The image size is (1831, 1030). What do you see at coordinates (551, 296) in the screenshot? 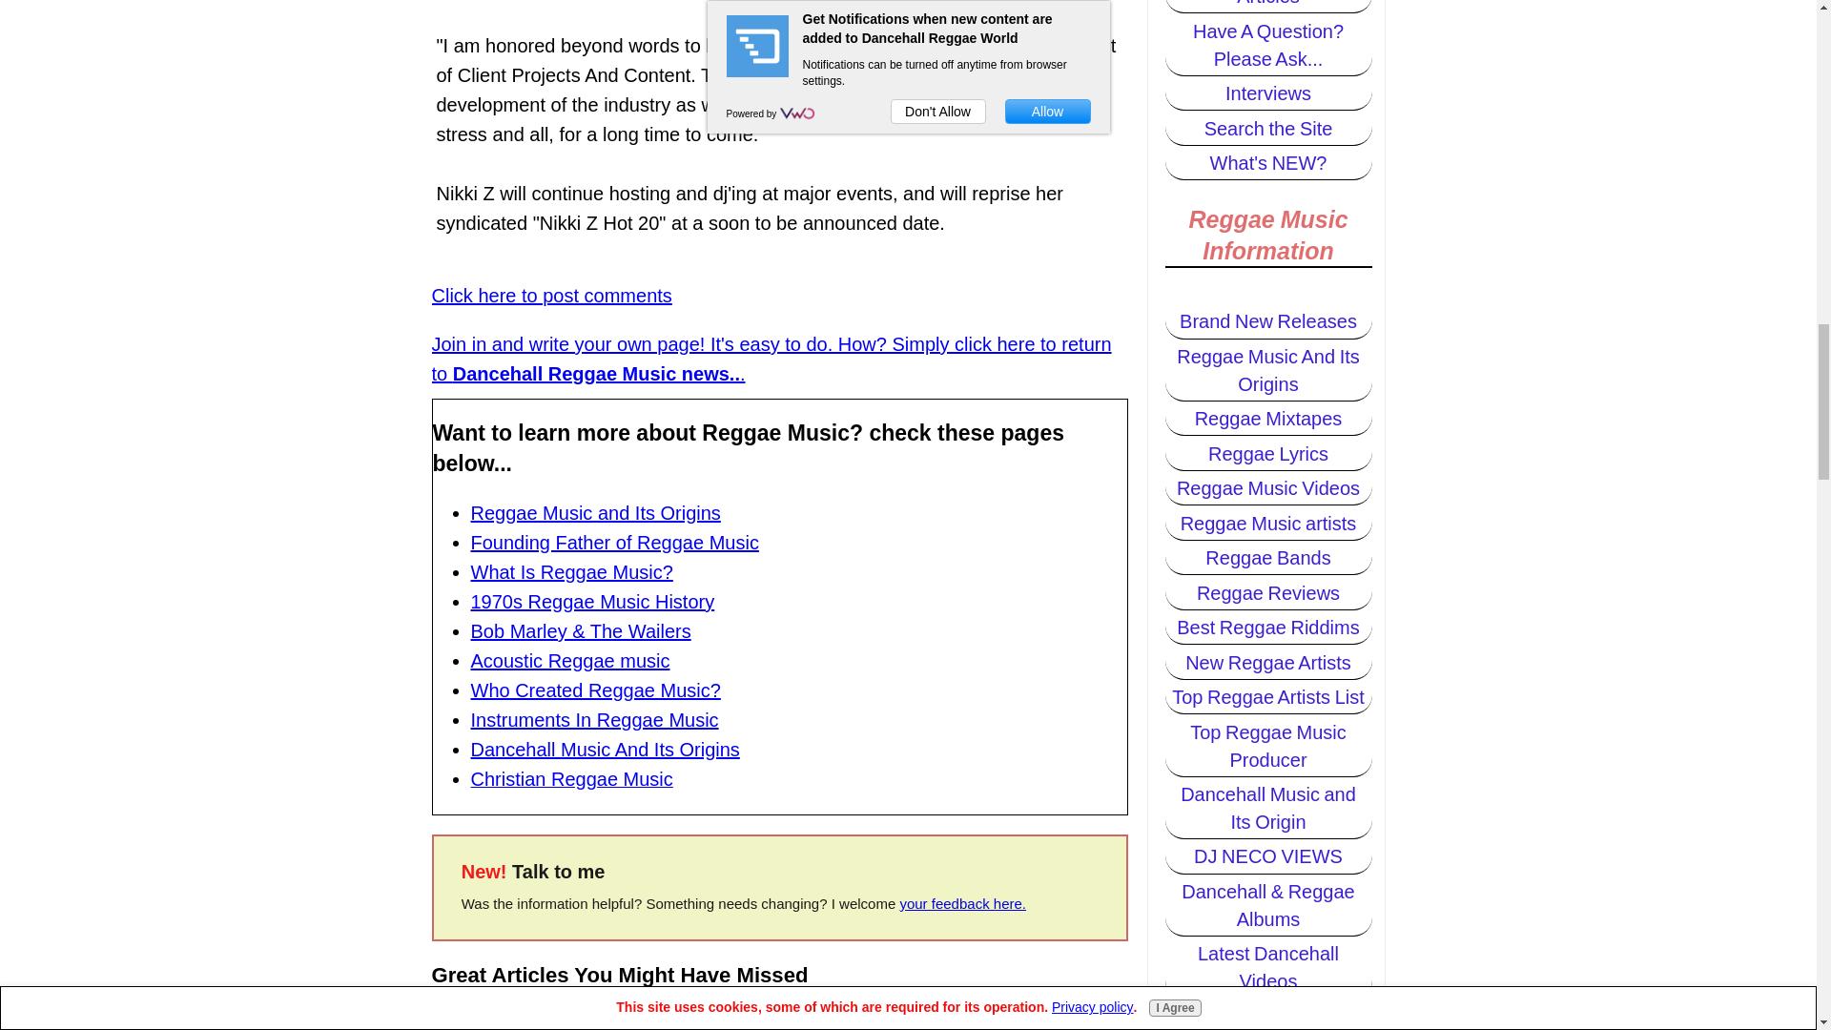
I see `Click here to post comments` at bounding box center [551, 296].